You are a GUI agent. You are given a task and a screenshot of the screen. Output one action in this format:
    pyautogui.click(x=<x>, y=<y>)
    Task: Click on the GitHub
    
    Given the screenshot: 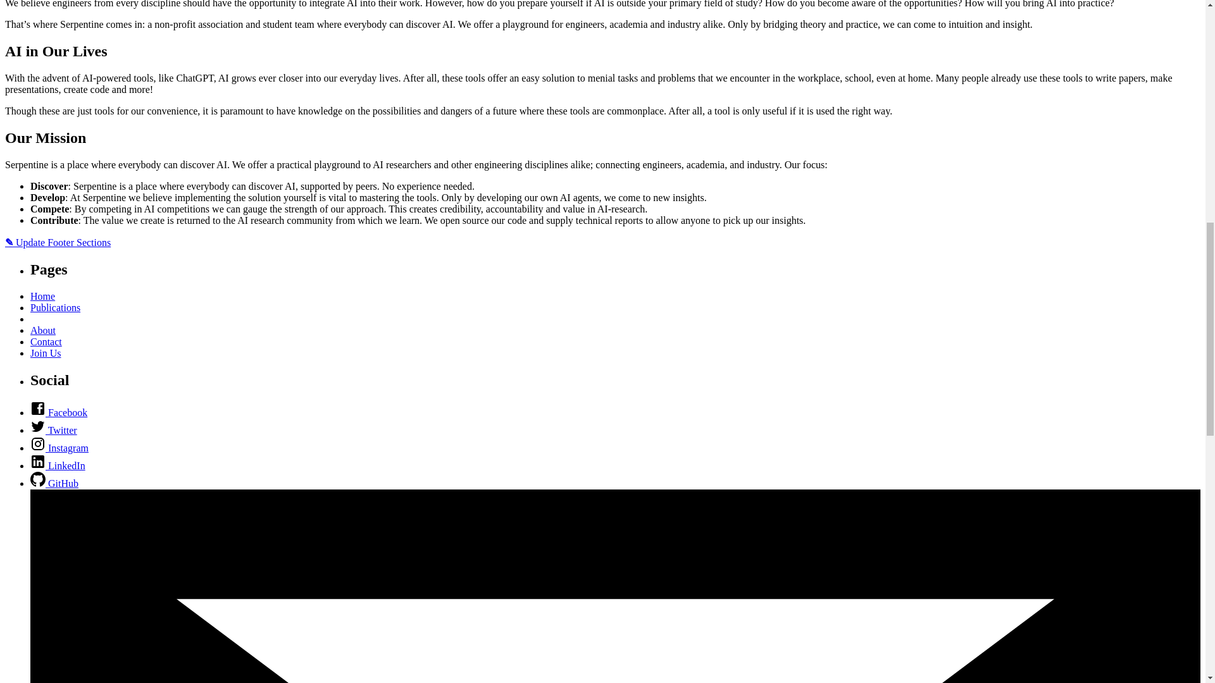 What is the action you would take?
    pyautogui.click(x=54, y=483)
    